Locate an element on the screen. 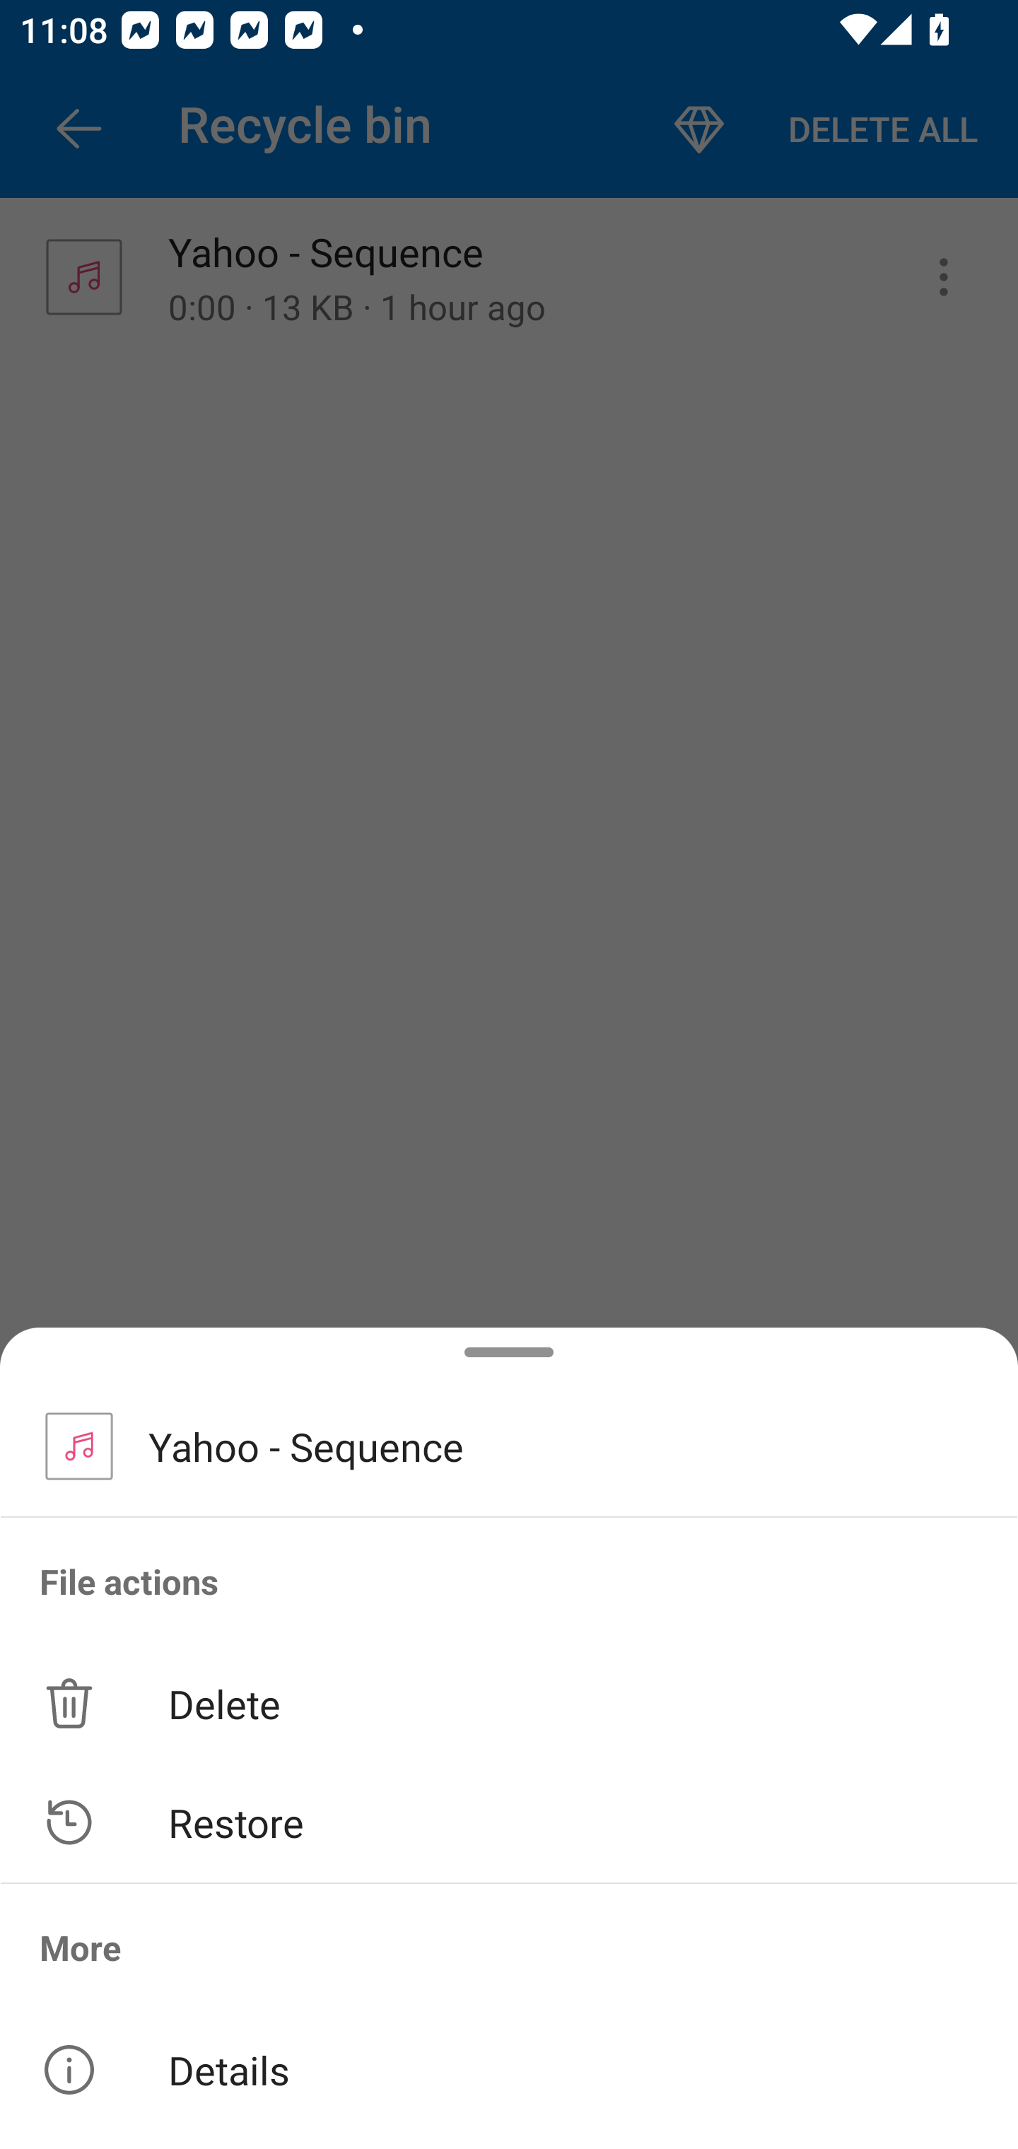  Restore button Restore is located at coordinates (509, 1822).